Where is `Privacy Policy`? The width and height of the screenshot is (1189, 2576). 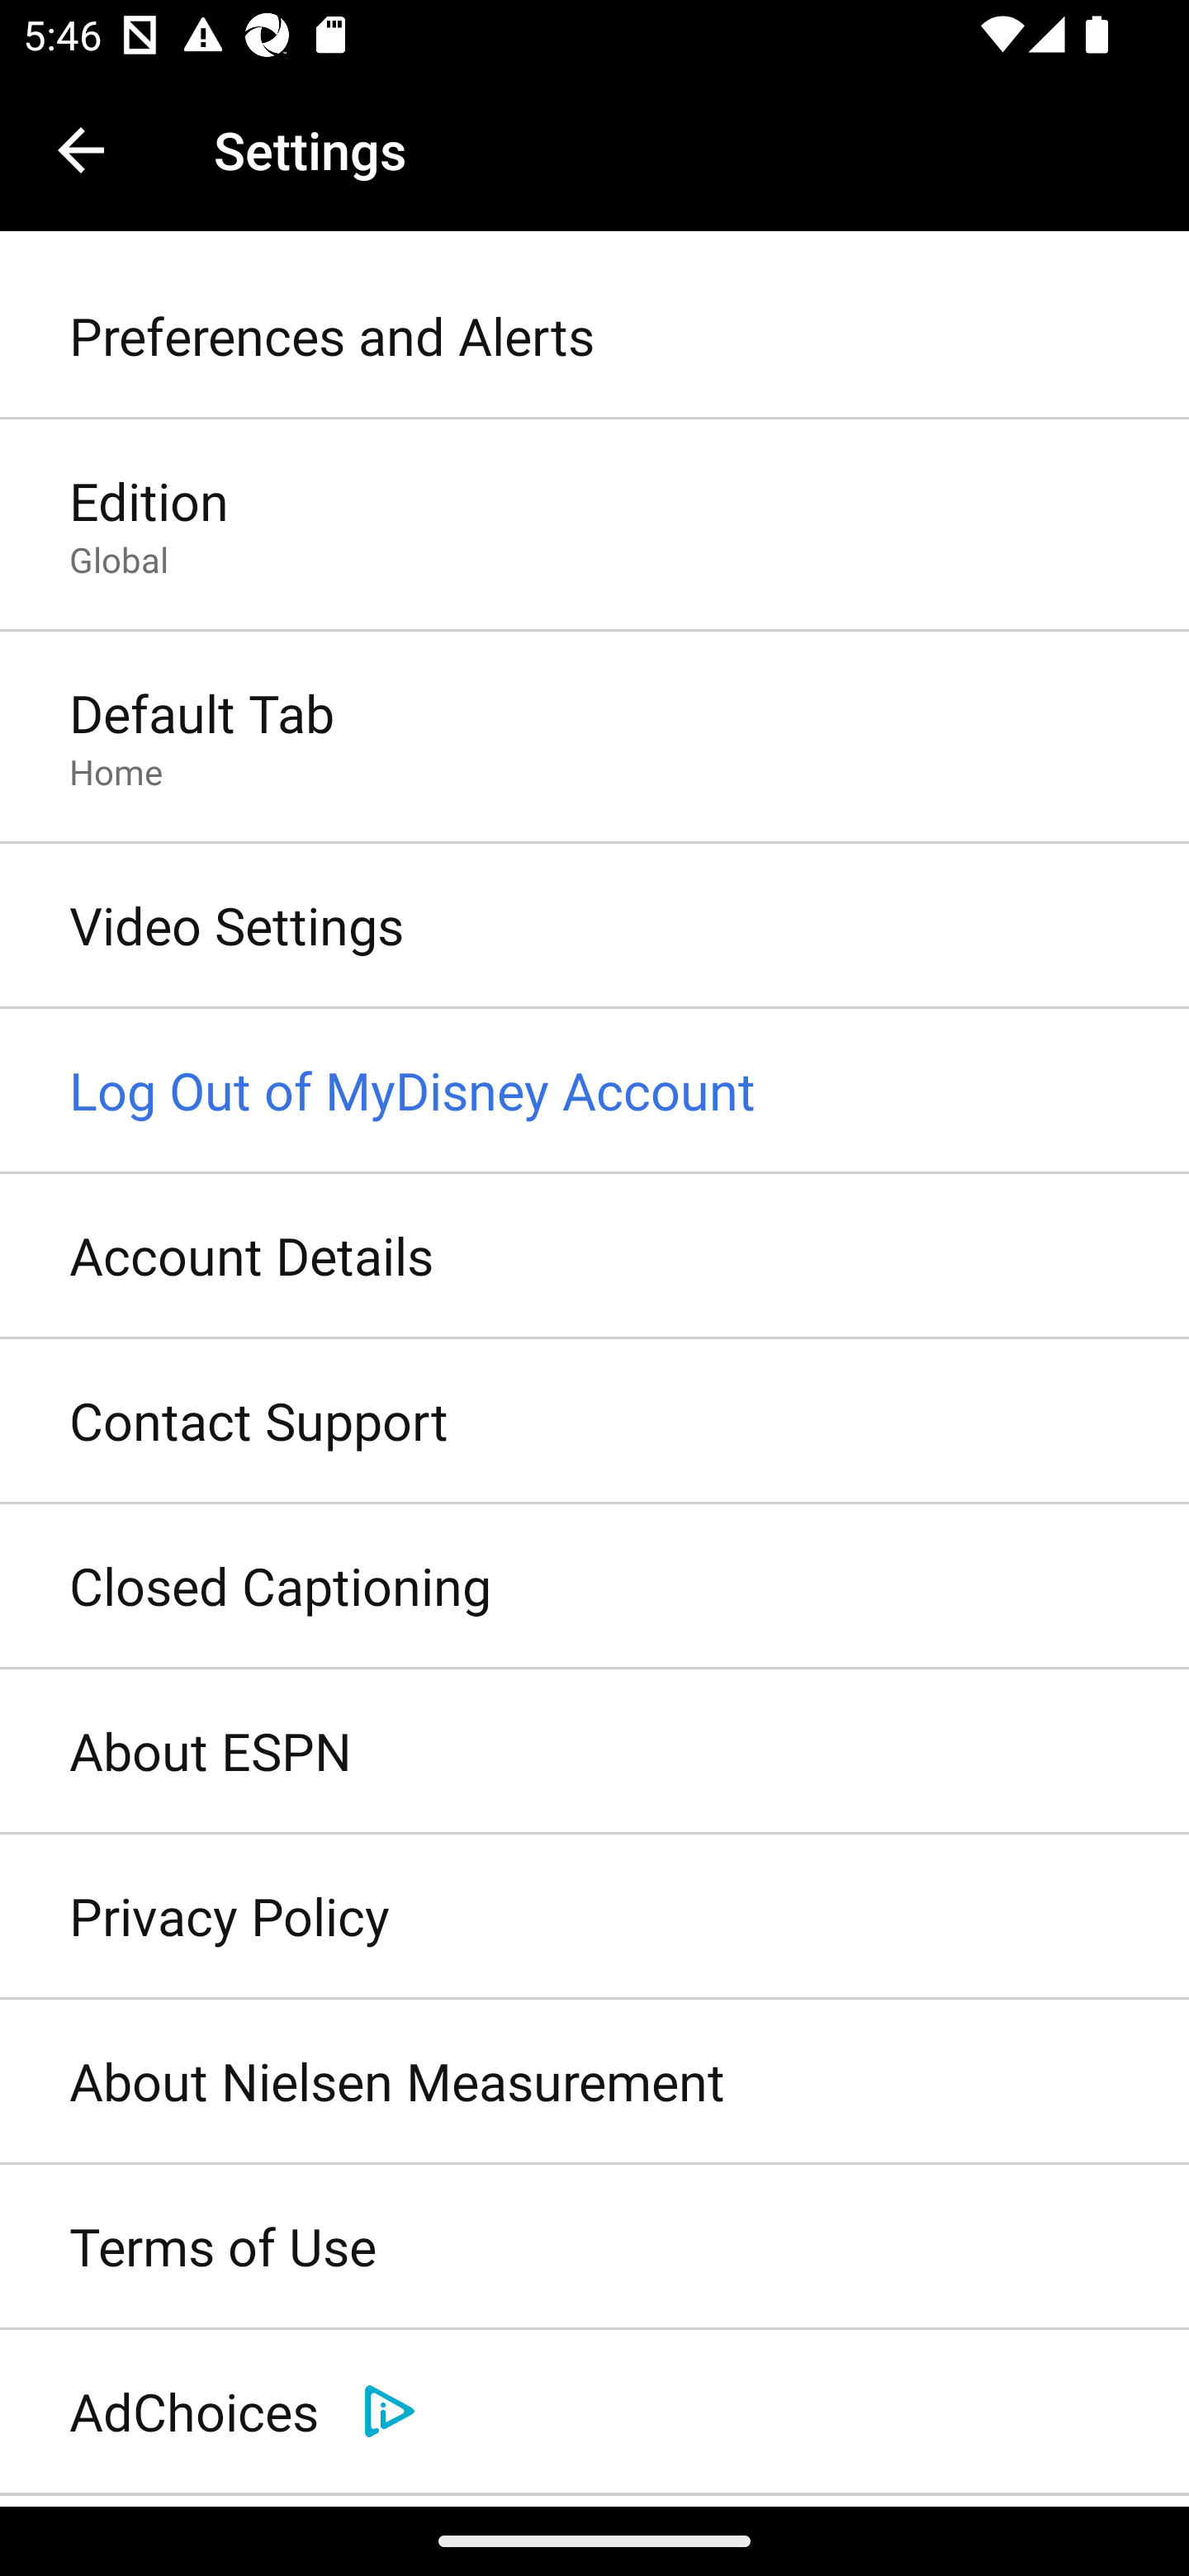 Privacy Policy is located at coordinates (594, 1917).